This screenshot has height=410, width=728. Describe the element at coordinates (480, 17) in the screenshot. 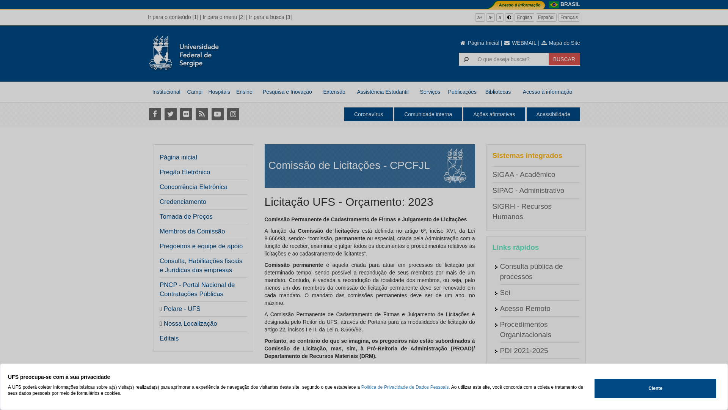

I see `a+` at that location.